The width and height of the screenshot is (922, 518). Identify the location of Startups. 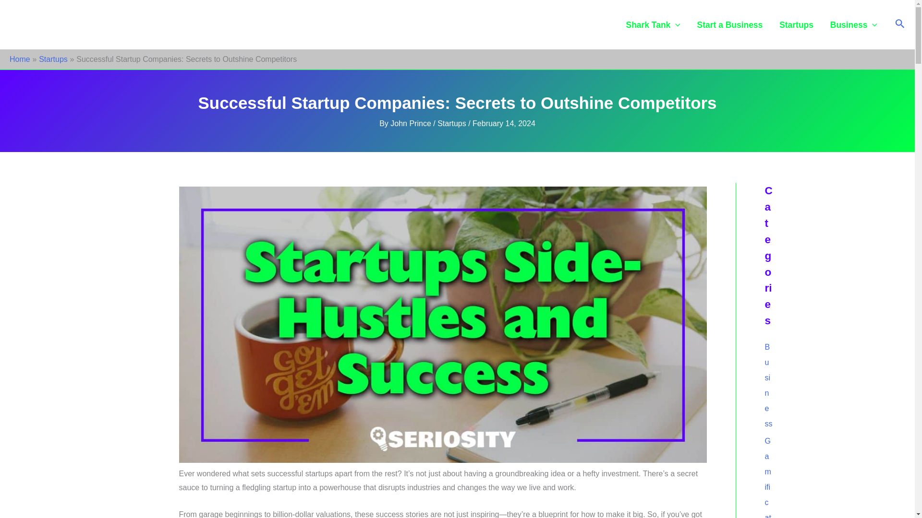
(53, 59).